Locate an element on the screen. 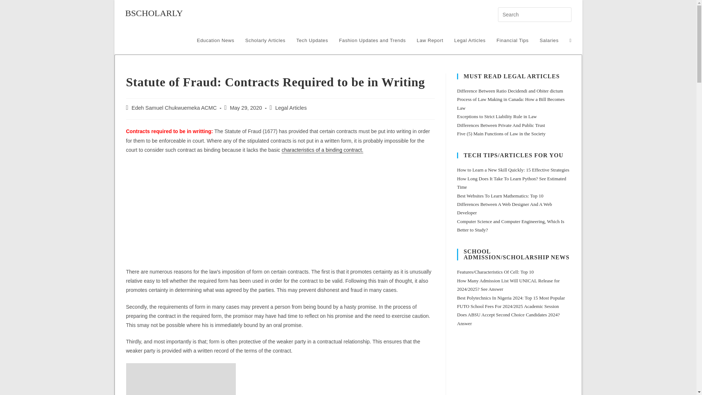 This screenshot has width=702, height=395. Tech Updates is located at coordinates (312, 40).